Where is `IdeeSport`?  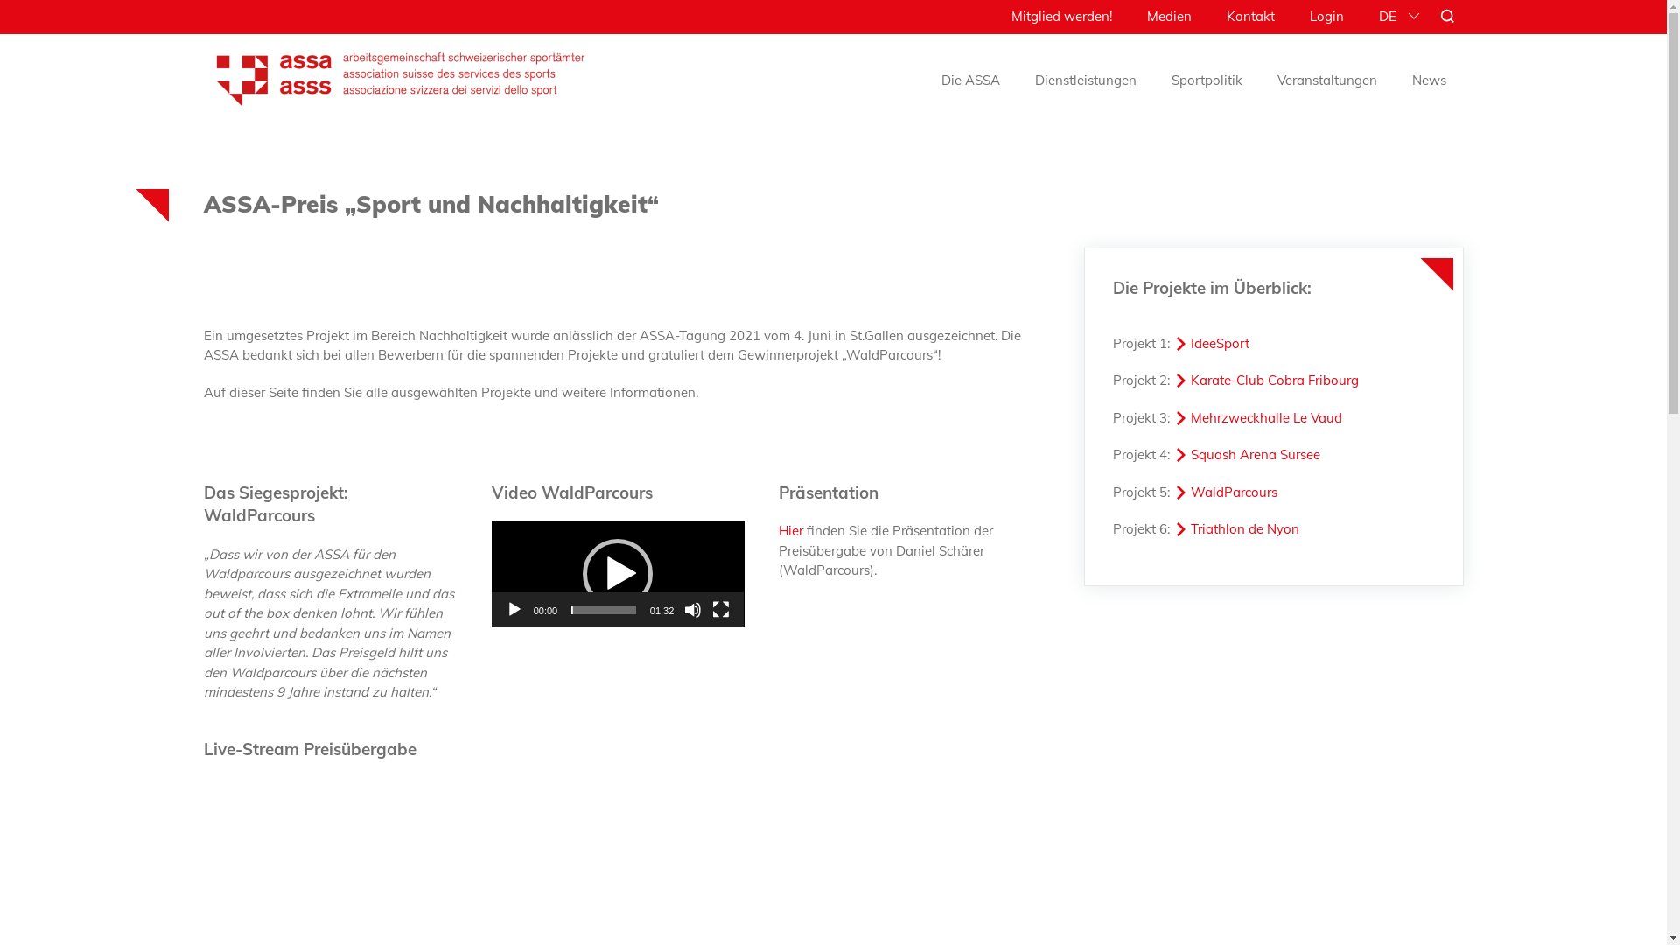 IdeeSport is located at coordinates (1211, 343).